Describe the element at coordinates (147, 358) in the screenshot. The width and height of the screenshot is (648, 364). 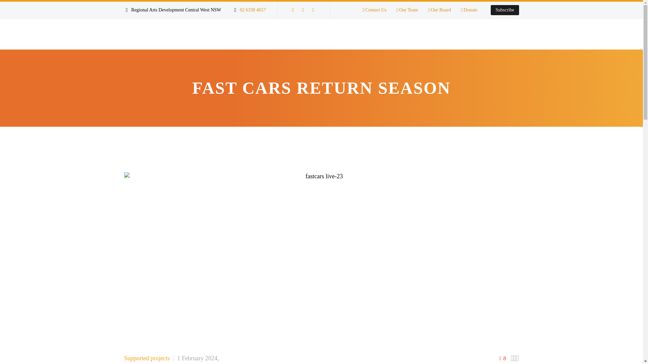
I see `View all posts in Supported projects` at that location.